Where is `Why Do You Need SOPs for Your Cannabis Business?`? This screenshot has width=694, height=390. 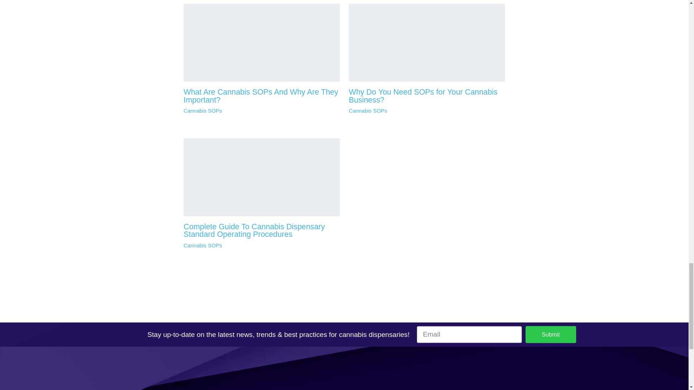 Why Do You Need SOPs for Your Cannabis Business? is located at coordinates (423, 96).